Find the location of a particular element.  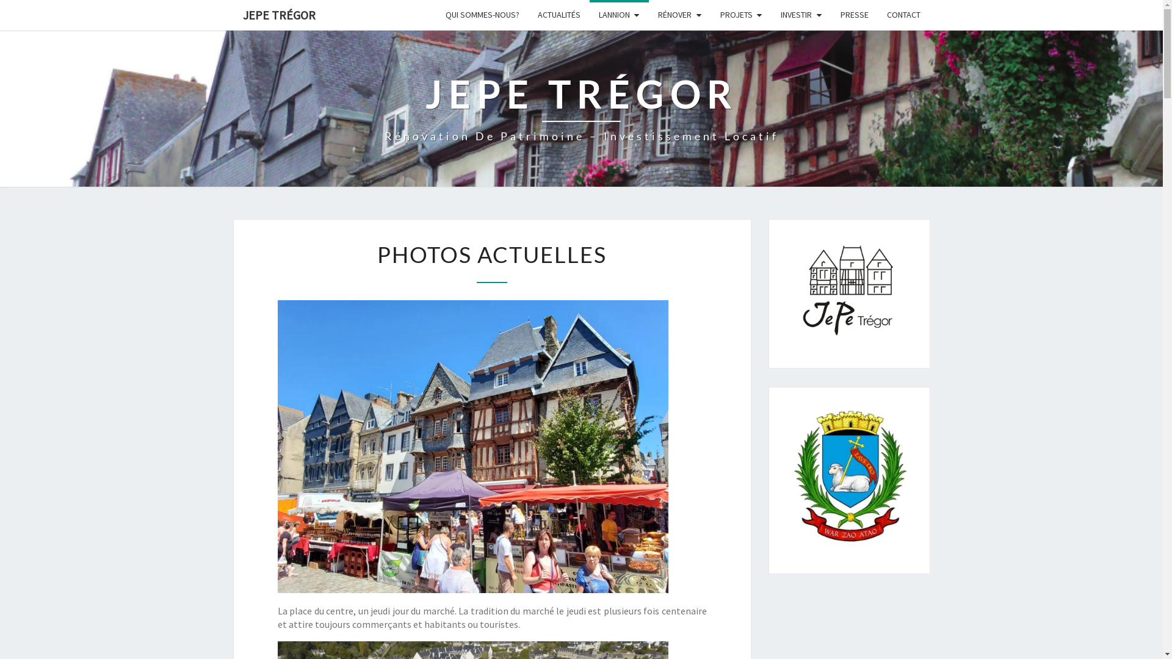

LANNION is located at coordinates (620, 15).